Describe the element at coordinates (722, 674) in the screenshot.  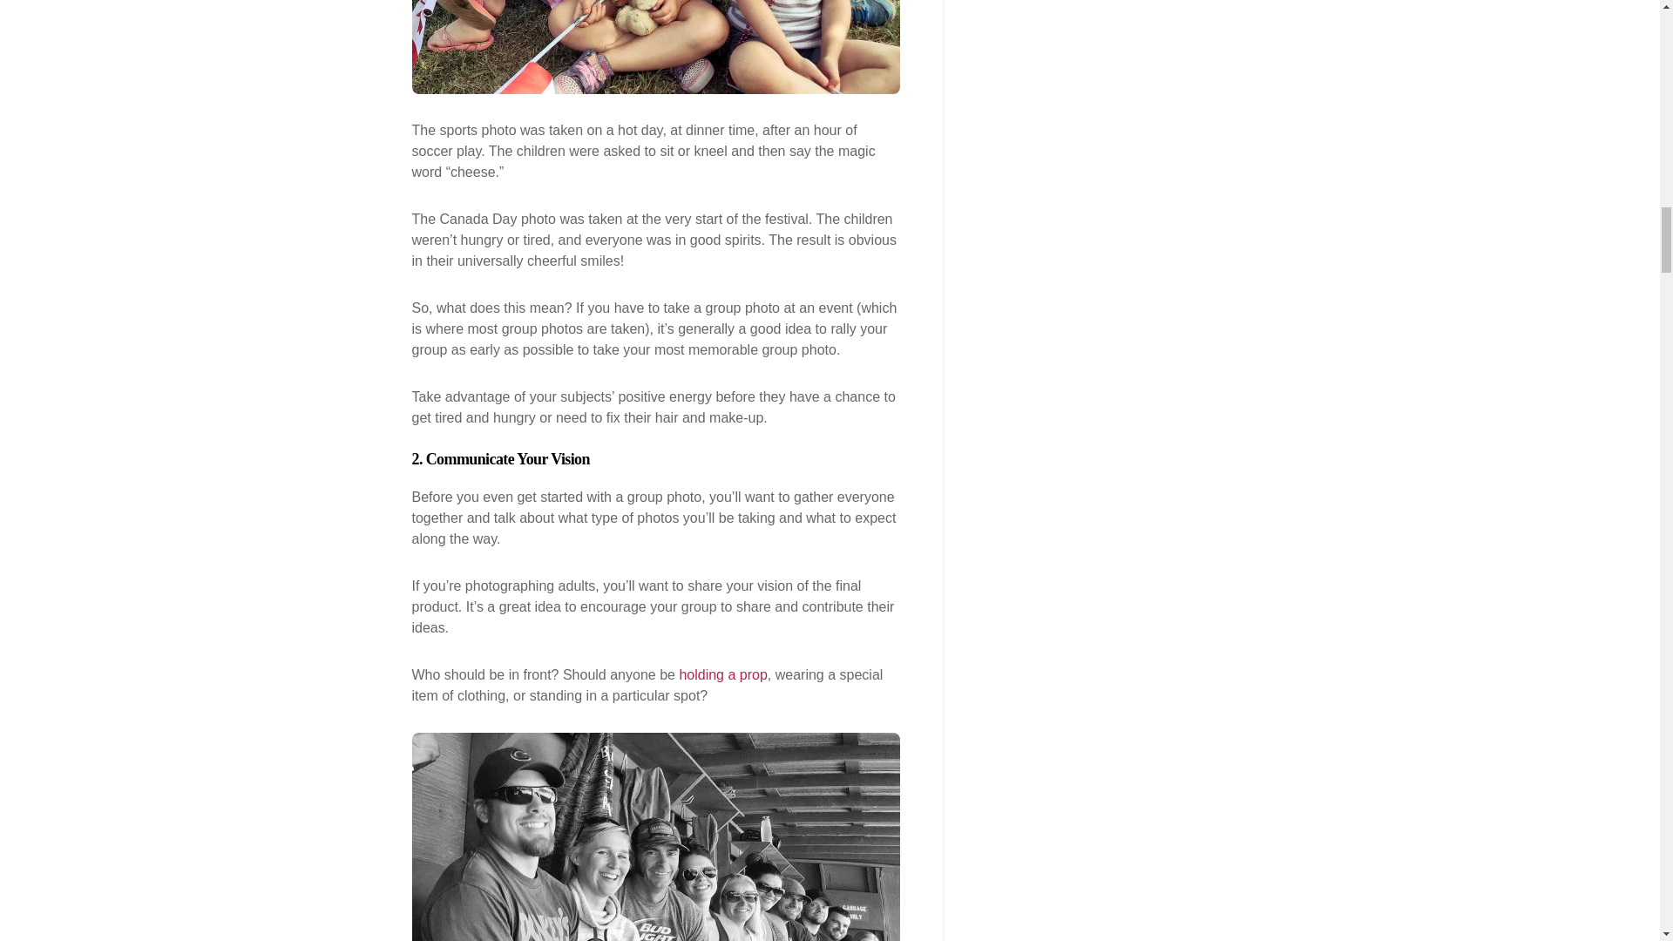
I see `holding a prop` at that location.